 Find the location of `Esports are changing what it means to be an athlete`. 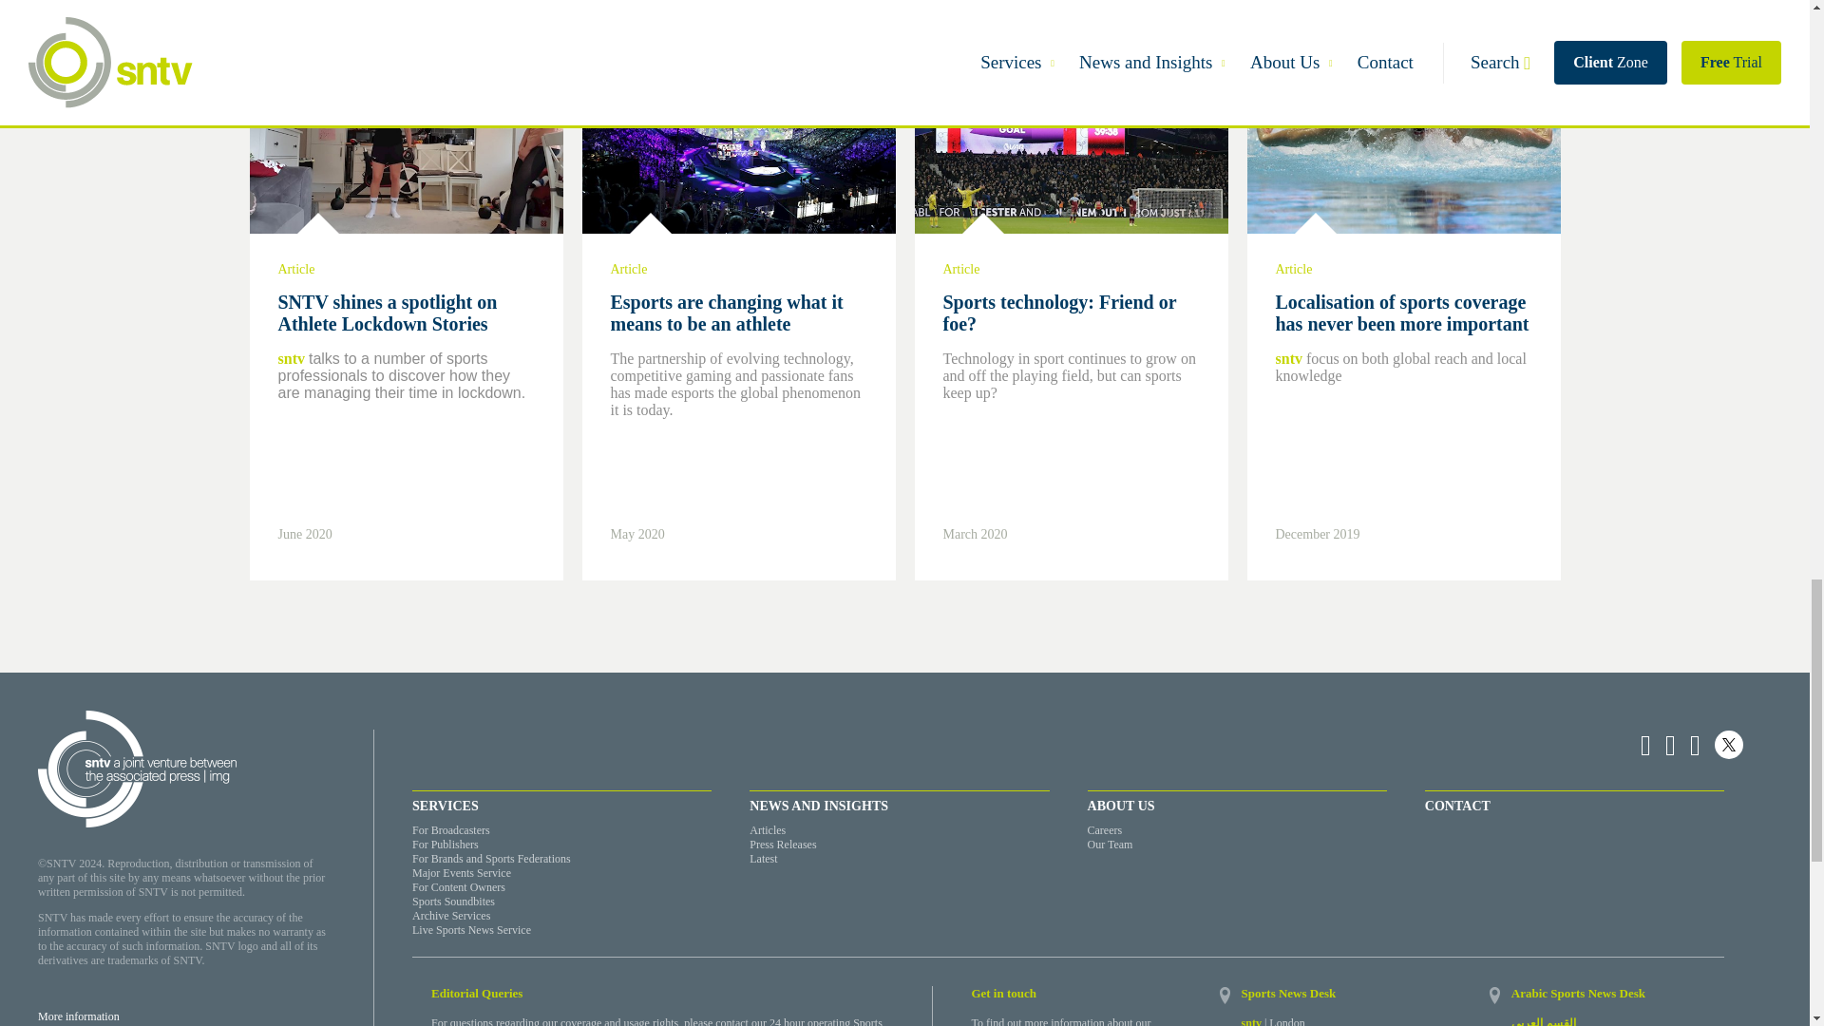

Esports are changing what it means to be an athlete is located at coordinates (726, 313).